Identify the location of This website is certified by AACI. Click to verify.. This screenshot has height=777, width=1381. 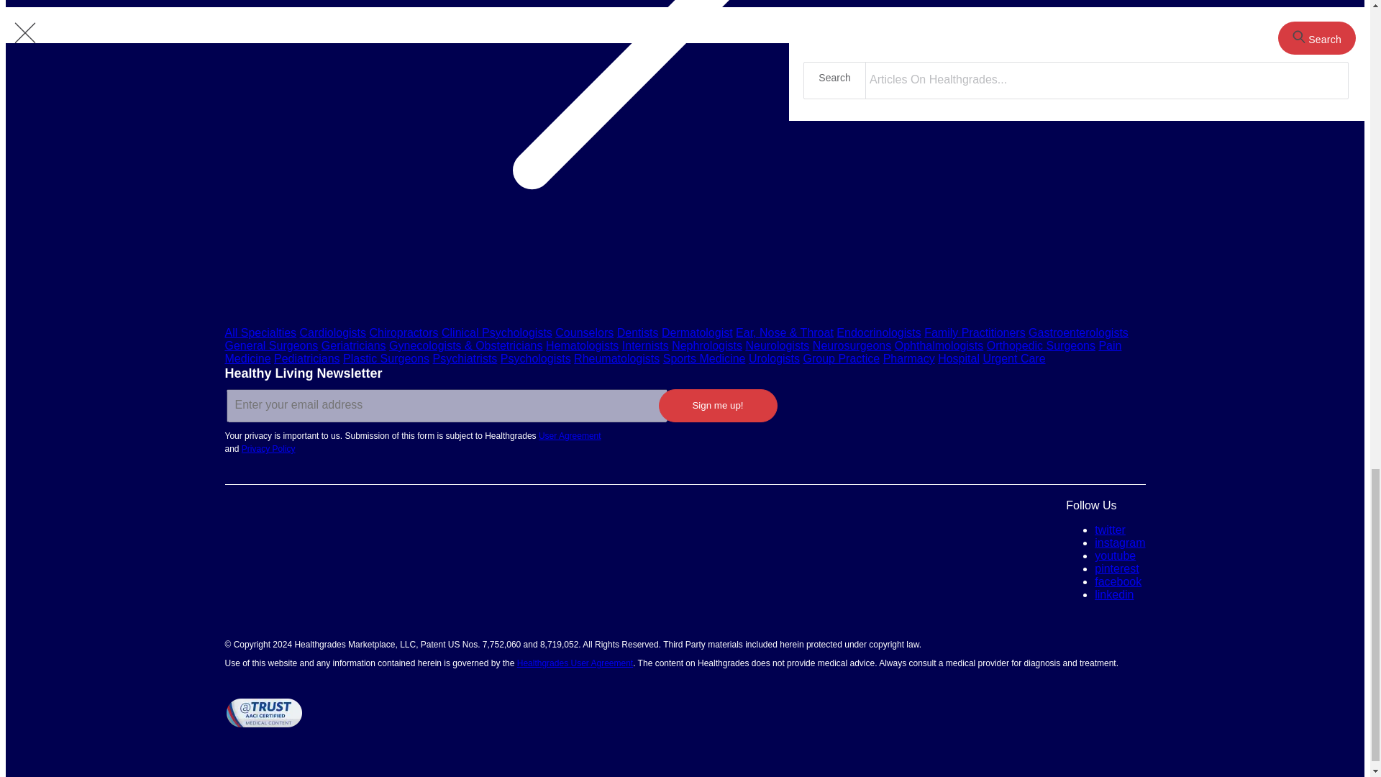
(263, 712).